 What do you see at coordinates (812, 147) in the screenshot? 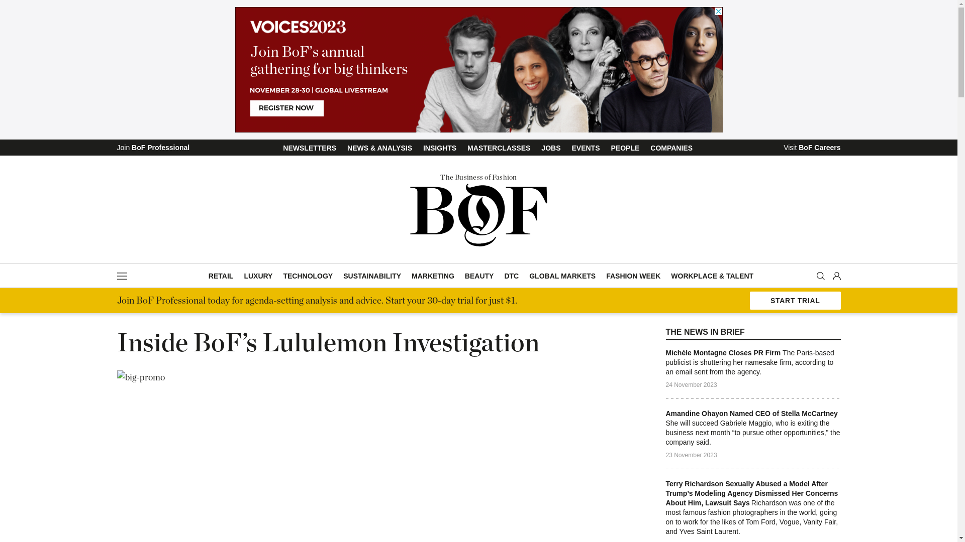
I see `Visit BoF Careers` at bounding box center [812, 147].